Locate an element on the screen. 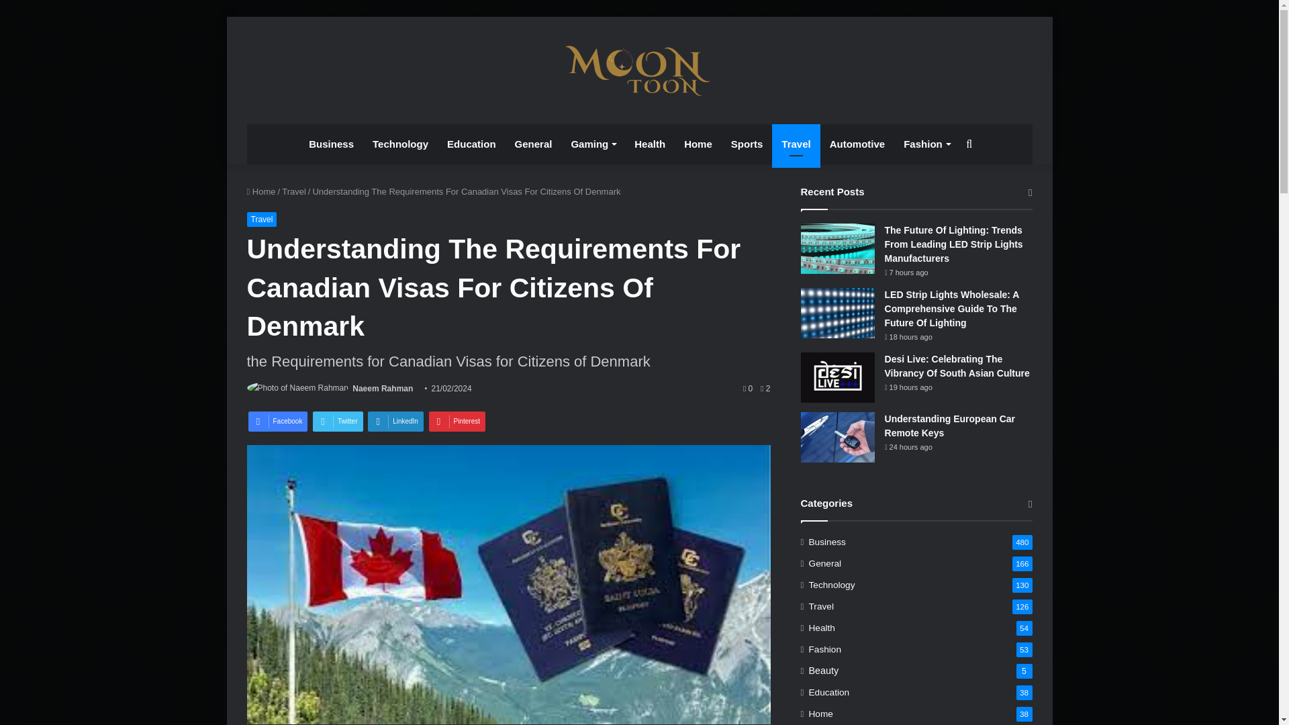 Image resolution: width=1289 pixels, height=725 pixels. Travel is located at coordinates (262, 220).